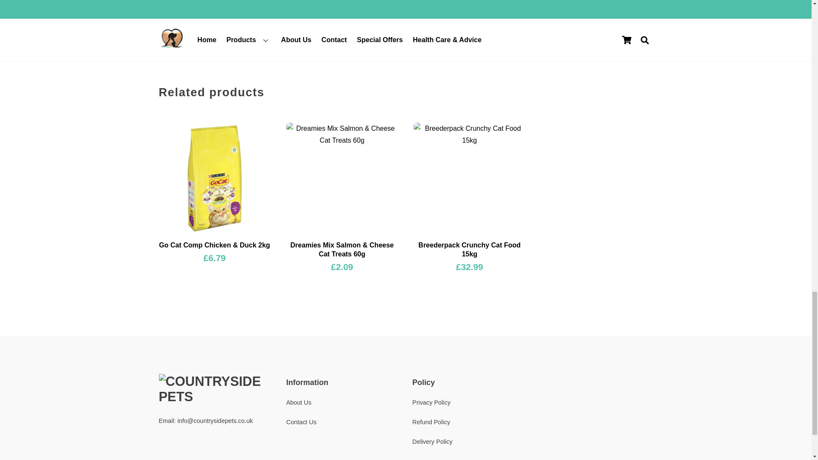 Image resolution: width=818 pixels, height=460 pixels. Describe the element at coordinates (214, 178) in the screenshot. I see `3c008ed3635a512476318dcb025f01971f4463c7` at that location.